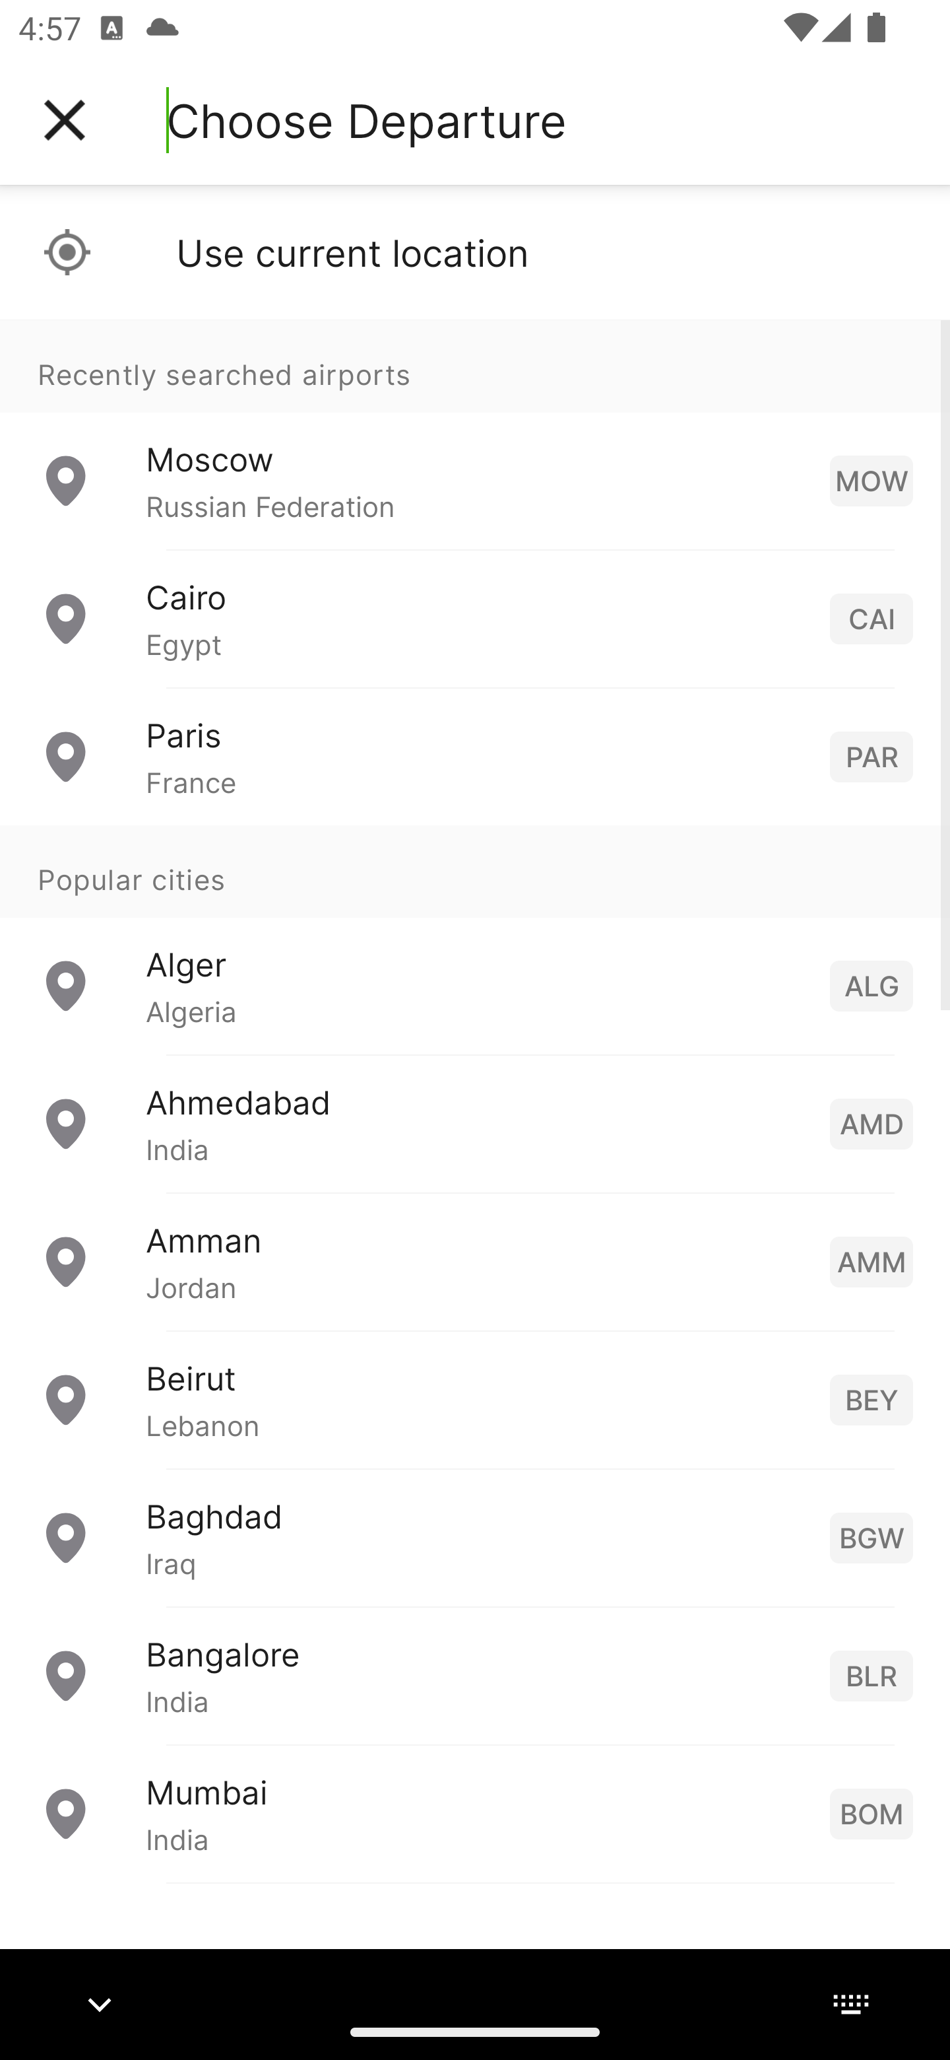 The height and width of the screenshot is (2060, 950). Describe the element at coordinates (475, 1124) in the screenshot. I see `Ahmedabad India AMD` at that location.